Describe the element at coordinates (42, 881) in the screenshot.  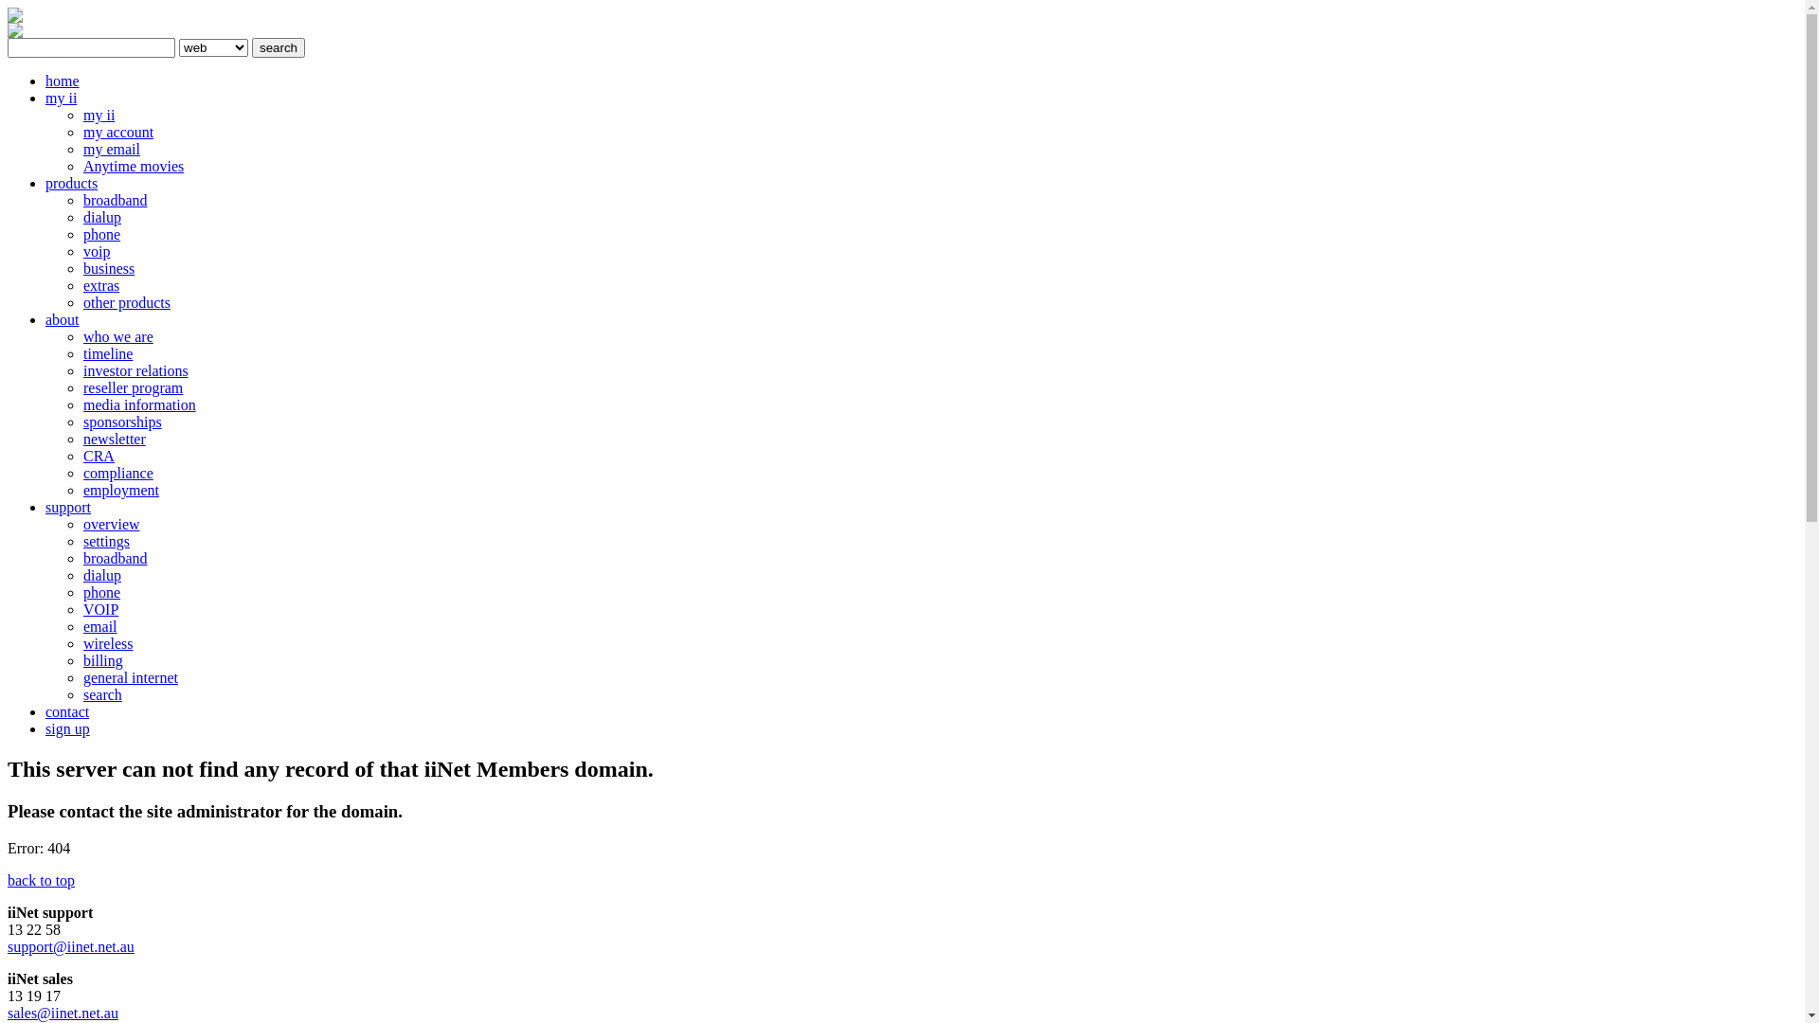
I see `back to top` at that location.